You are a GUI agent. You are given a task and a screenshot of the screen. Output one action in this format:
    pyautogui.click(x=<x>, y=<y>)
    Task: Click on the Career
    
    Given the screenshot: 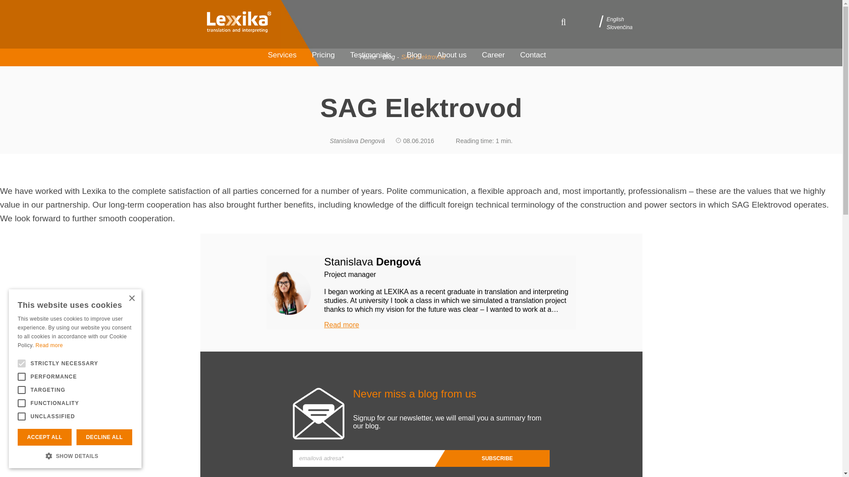 What is the action you would take?
    pyautogui.click(x=493, y=55)
    